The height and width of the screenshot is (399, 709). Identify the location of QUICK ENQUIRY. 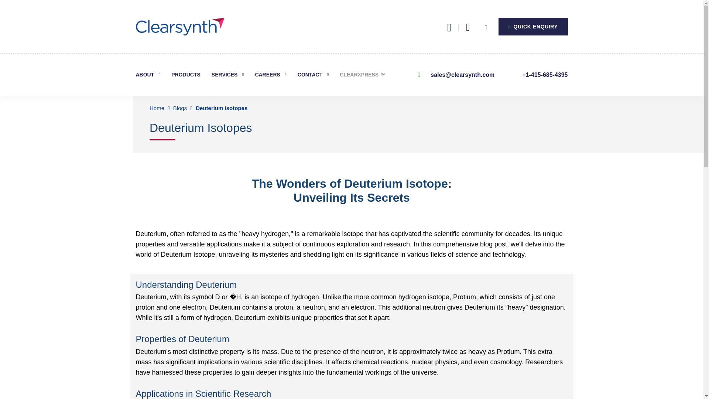
(533, 27).